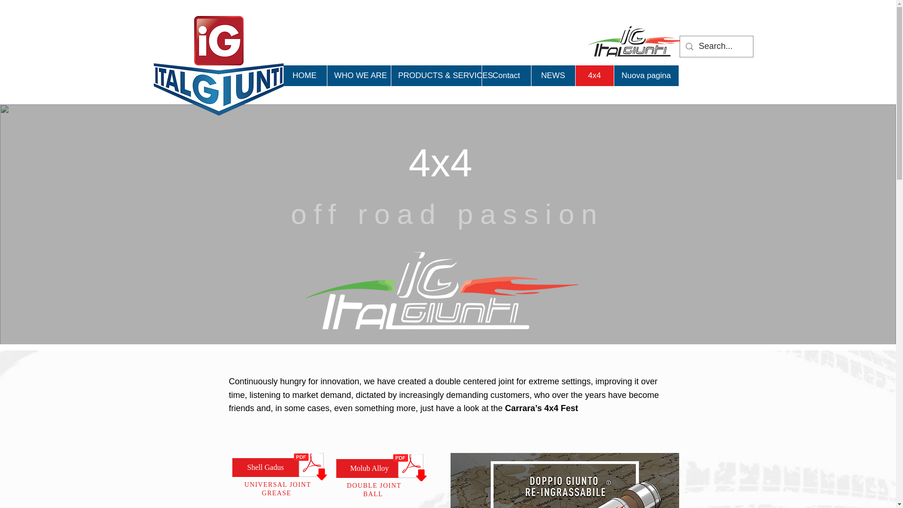 The height and width of the screenshot is (508, 903). What do you see at coordinates (265, 468) in the screenshot?
I see `Shell Gadus` at bounding box center [265, 468].